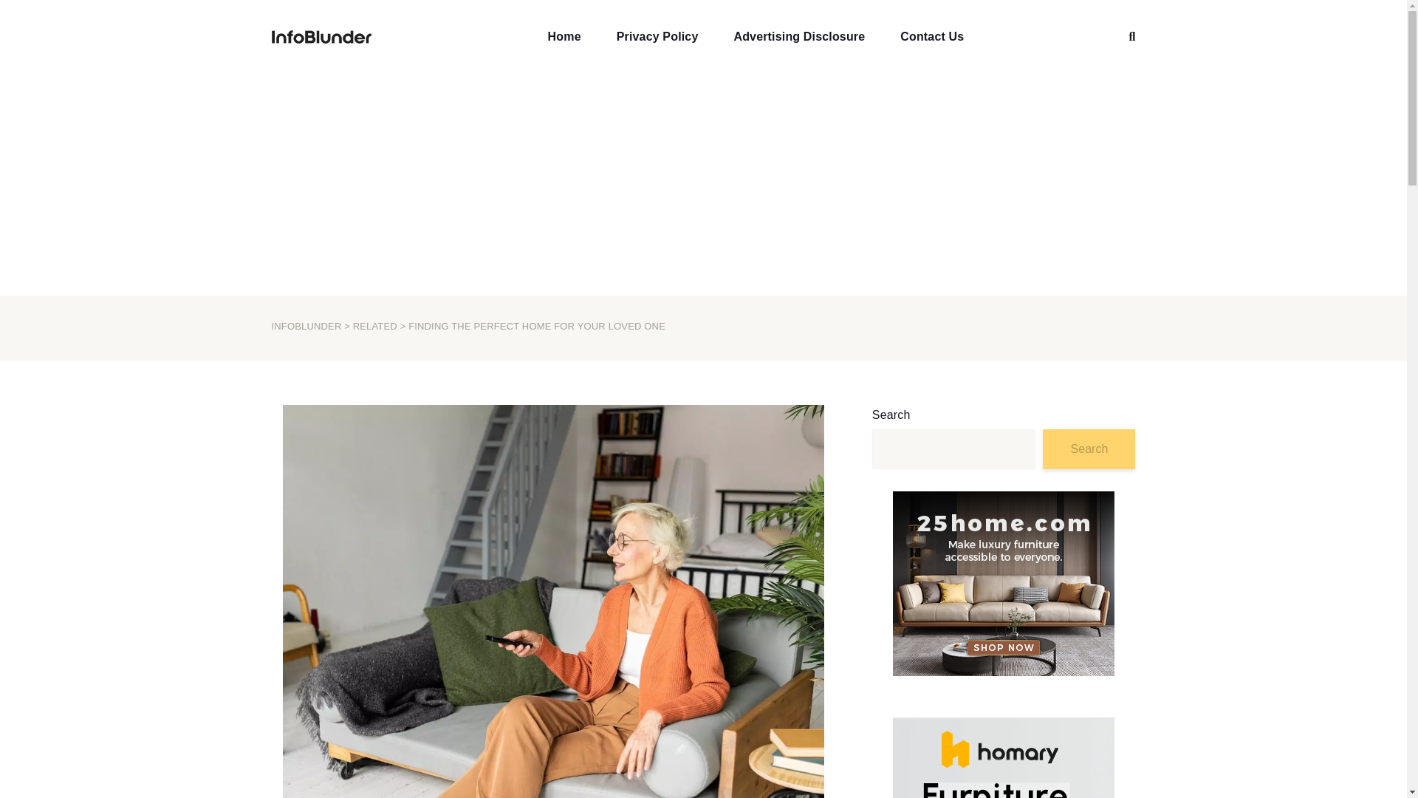  Describe the element at coordinates (306, 327) in the screenshot. I see `INFOBLUNDER` at that location.